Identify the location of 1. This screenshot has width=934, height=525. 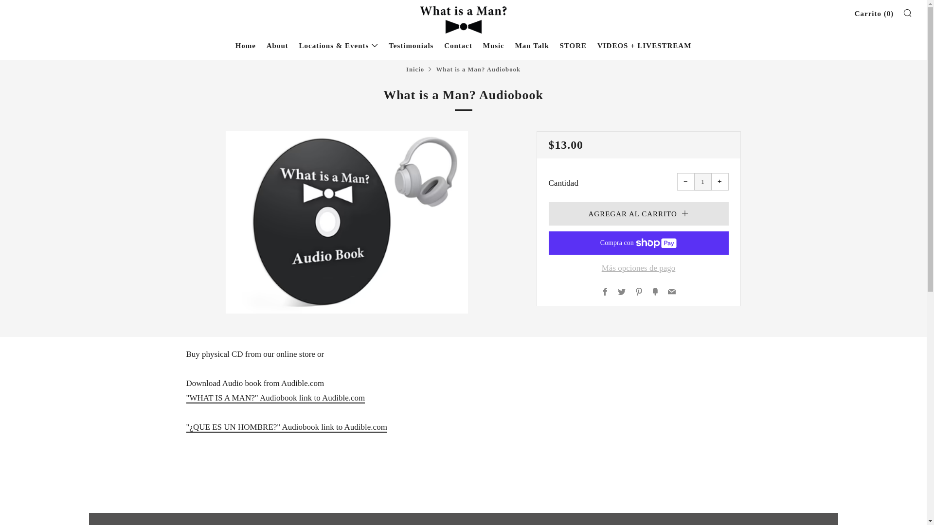
(702, 182).